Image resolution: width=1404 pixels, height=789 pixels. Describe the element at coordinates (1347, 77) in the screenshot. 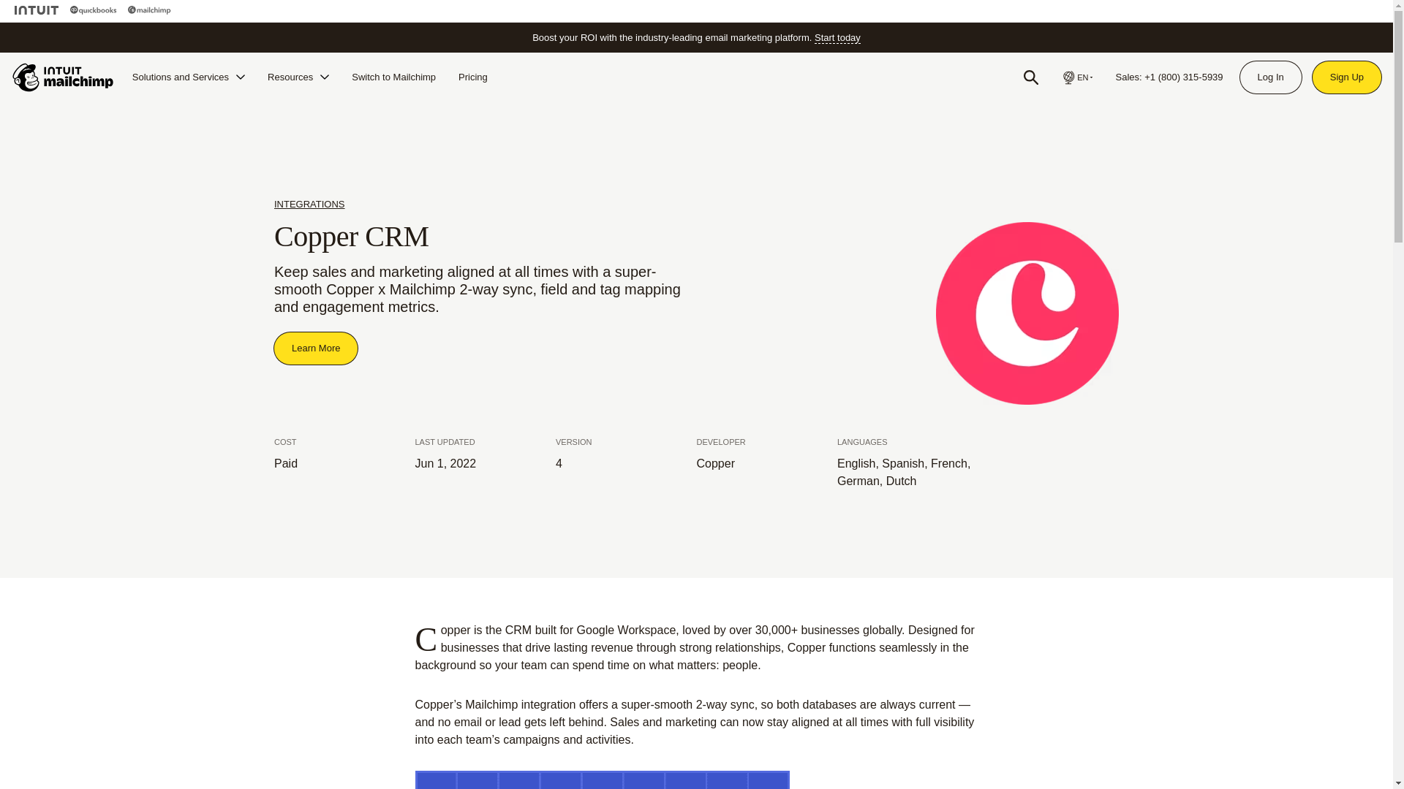

I see `Sign Up` at that location.